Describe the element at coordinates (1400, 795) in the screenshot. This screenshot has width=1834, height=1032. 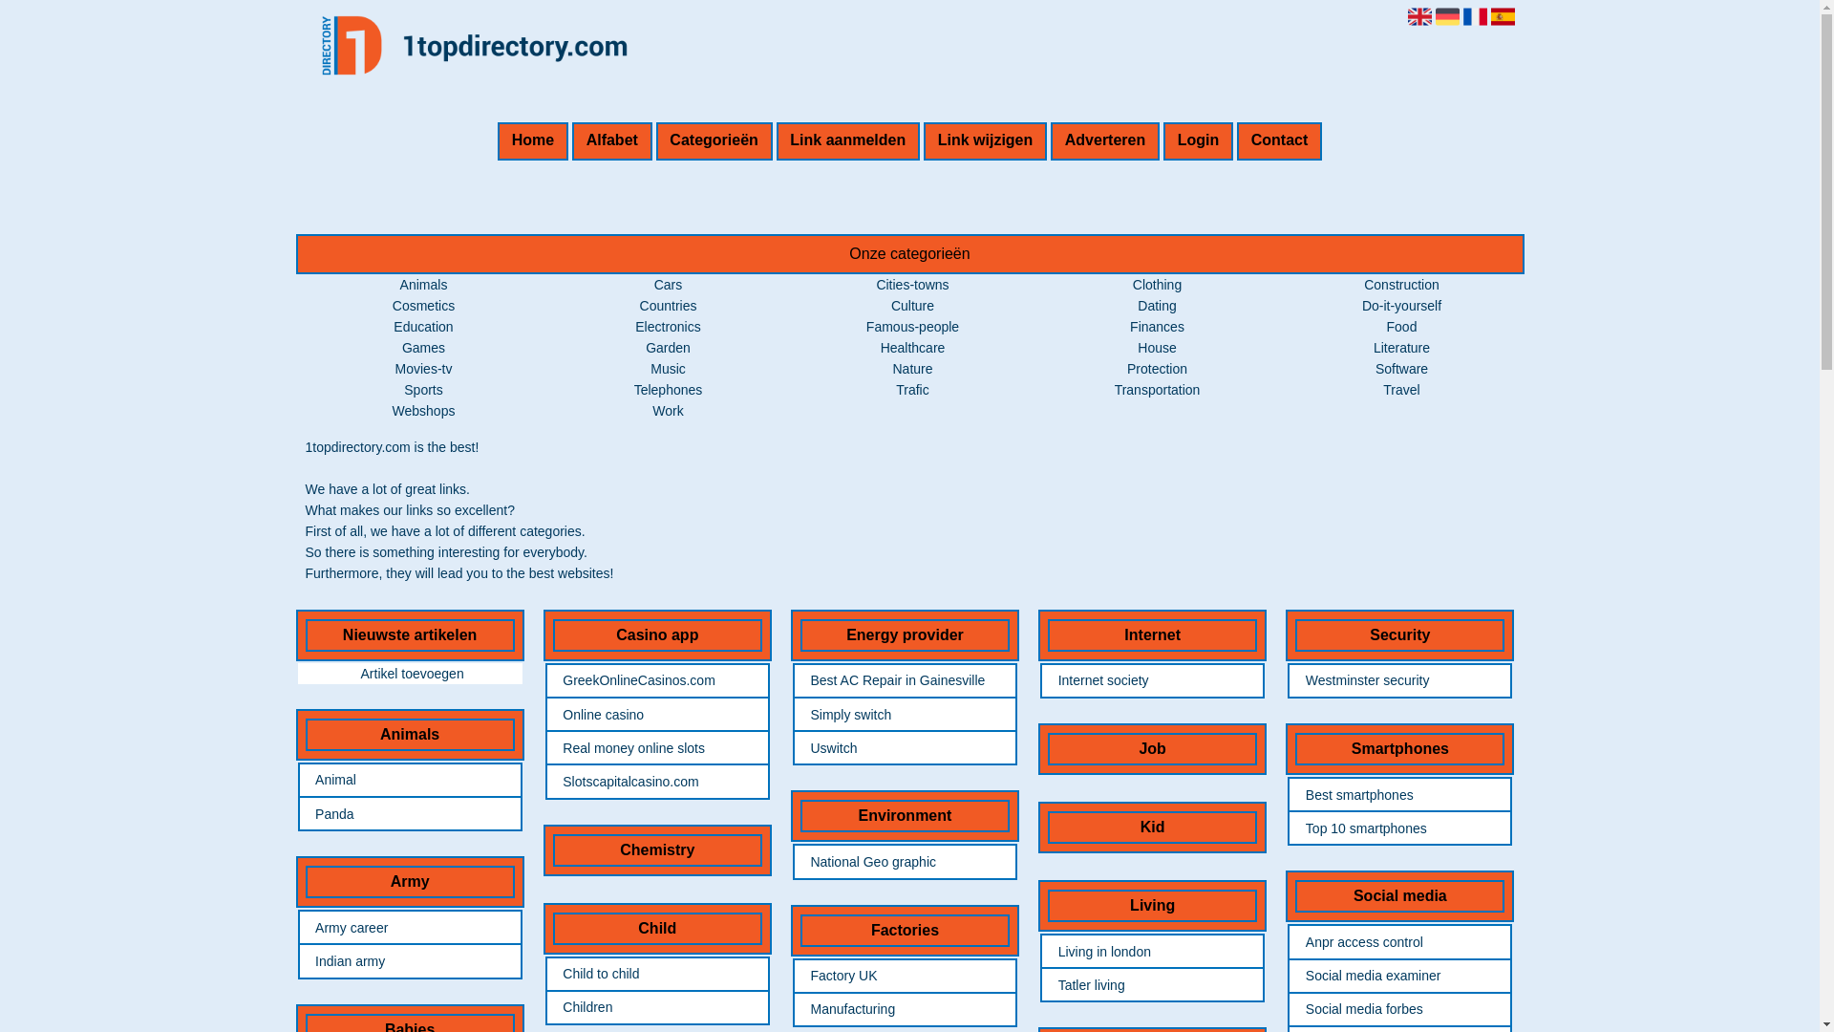
I see `Best smartphones` at that location.